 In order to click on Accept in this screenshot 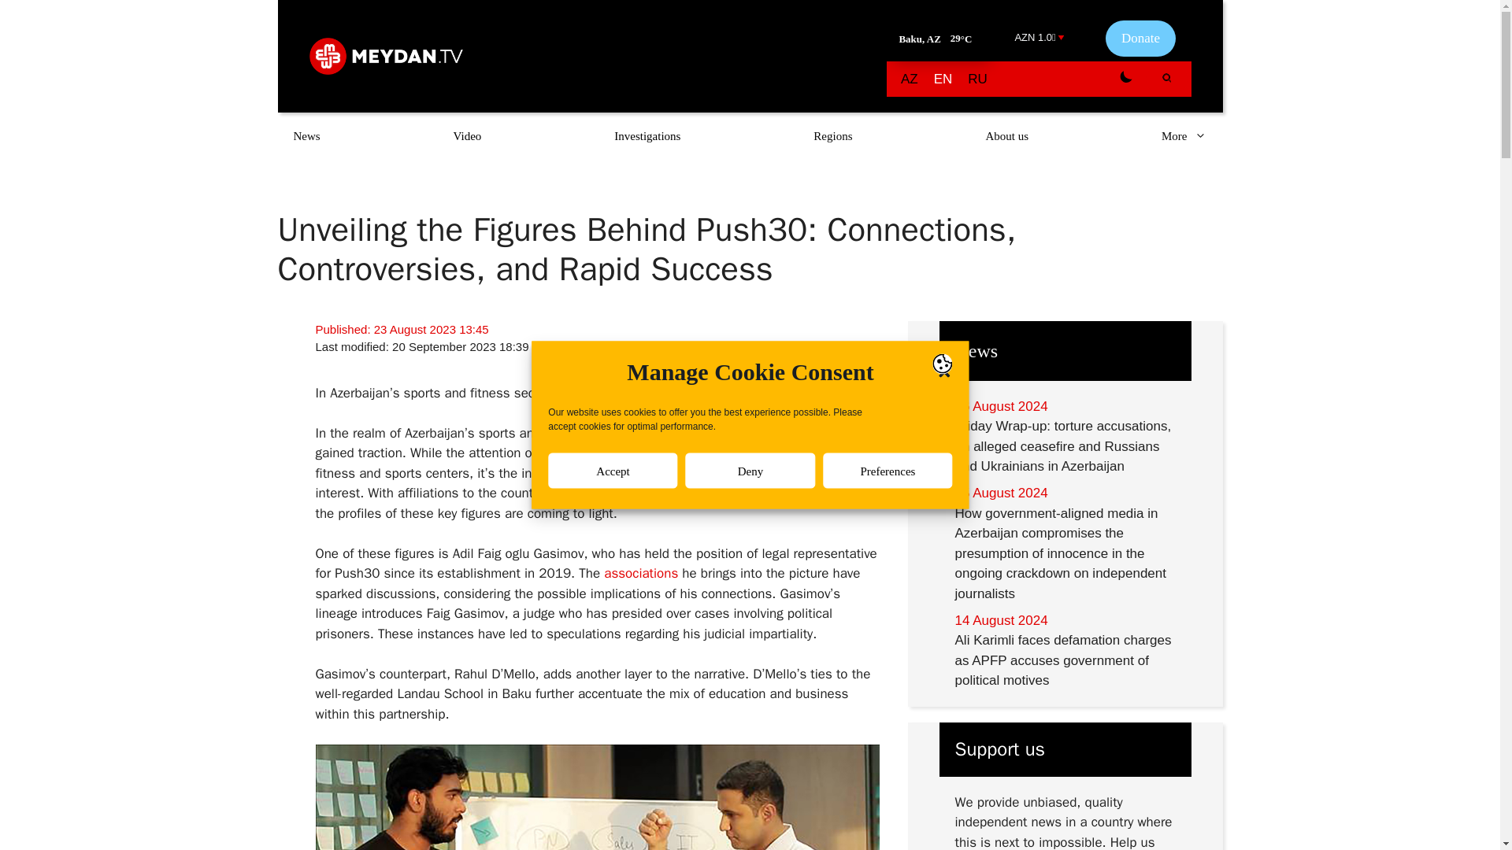, I will do `click(613, 752)`.